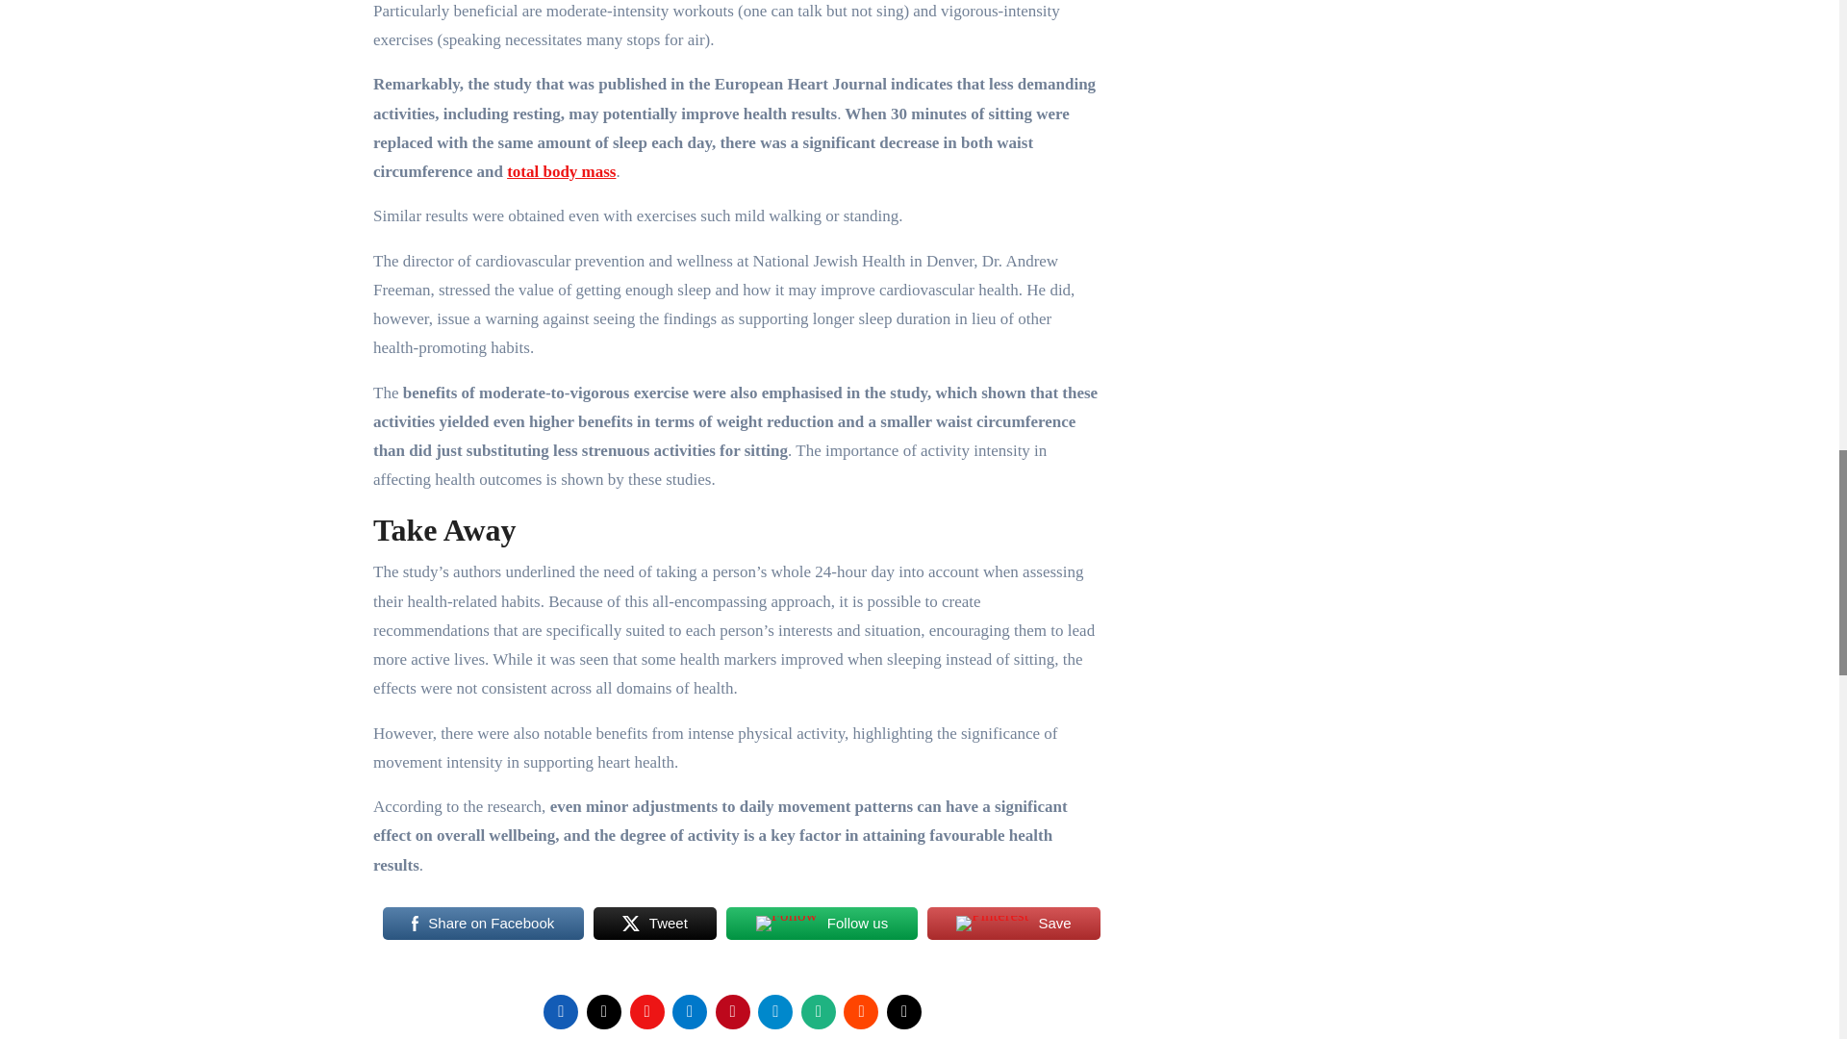  Describe the element at coordinates (483, 923) in the screenshot. I see `Share on Facebook` at that location.